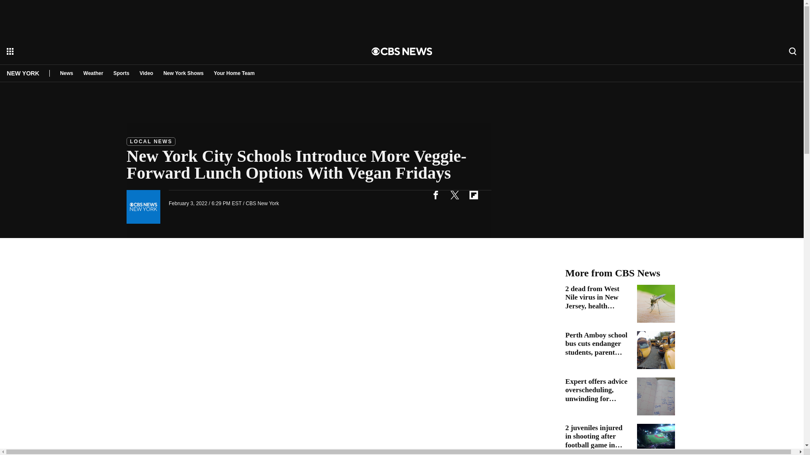  I want to click on flipboard, so click(473, 195).